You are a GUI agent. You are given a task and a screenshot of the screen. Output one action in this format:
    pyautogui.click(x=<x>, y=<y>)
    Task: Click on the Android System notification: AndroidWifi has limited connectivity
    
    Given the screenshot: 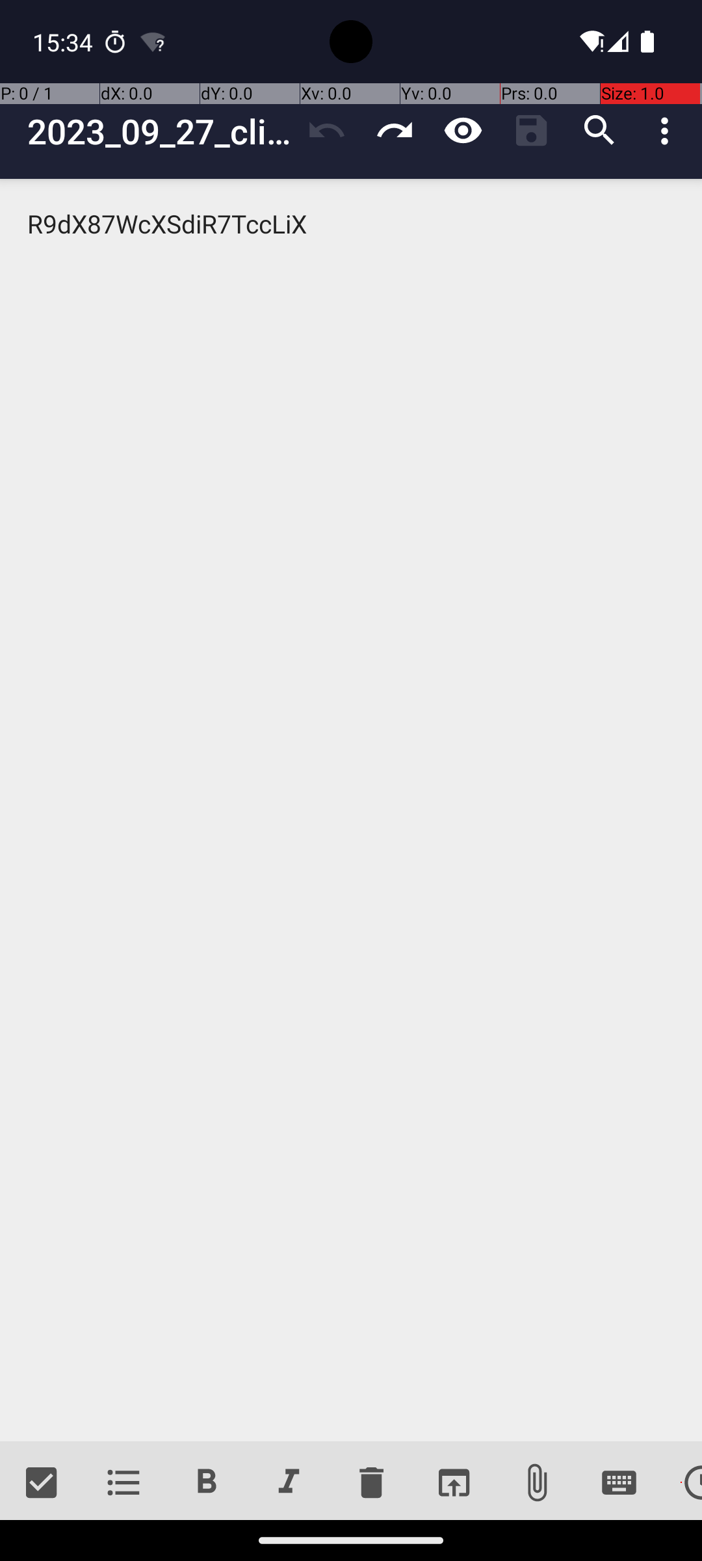 What is the action you would take?
    pyautogui.click(x=153, y=42)
    